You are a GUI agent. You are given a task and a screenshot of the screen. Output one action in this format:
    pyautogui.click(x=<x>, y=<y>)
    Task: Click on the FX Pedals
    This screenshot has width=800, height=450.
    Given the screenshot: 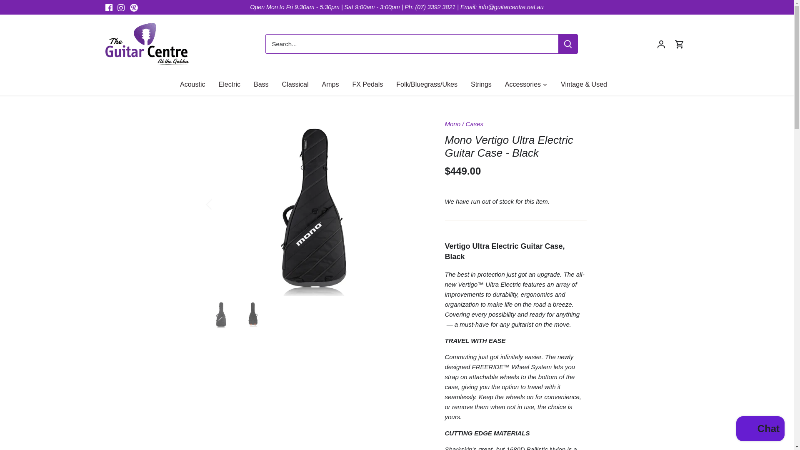 What is the action you would take?
    pyautogui.click(x=367, y=84)
    